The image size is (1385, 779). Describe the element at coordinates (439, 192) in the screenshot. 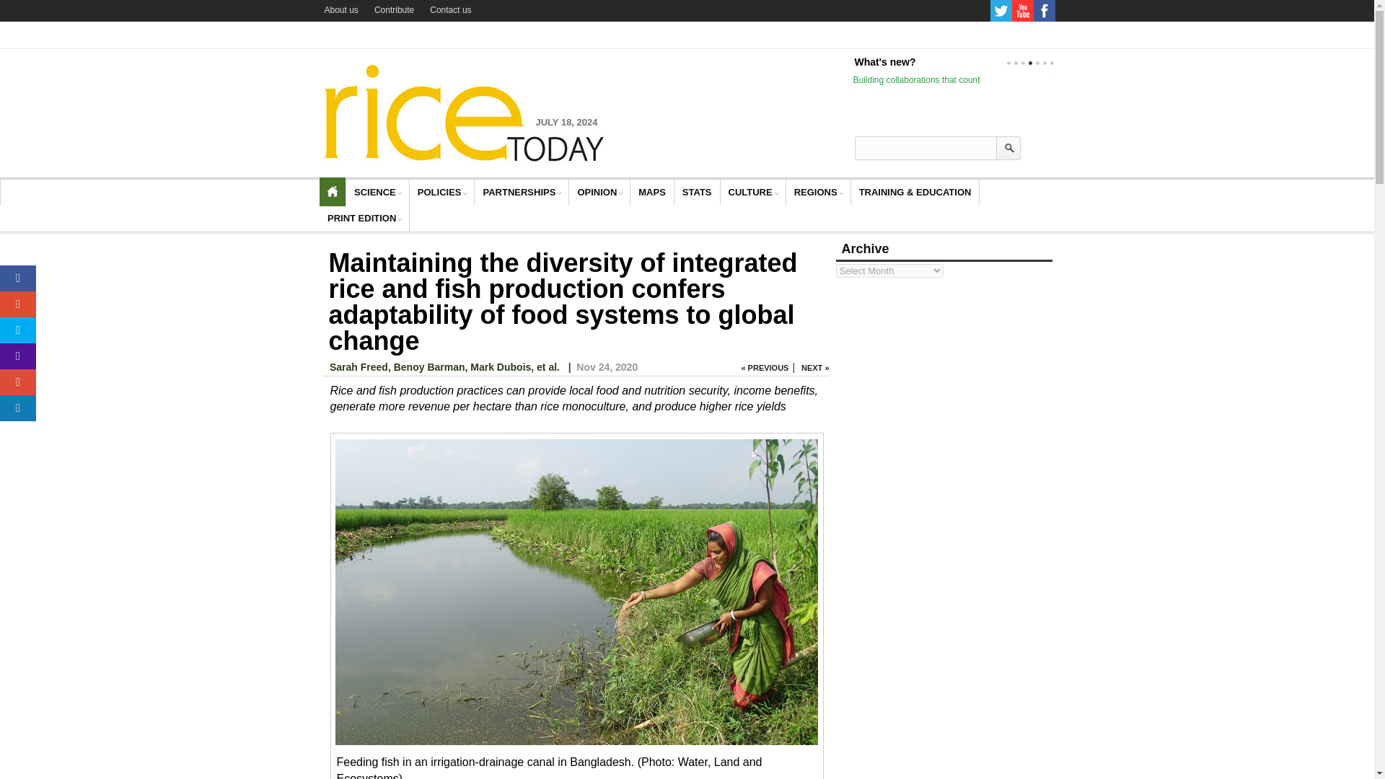

I see `POLICIES` at that location.